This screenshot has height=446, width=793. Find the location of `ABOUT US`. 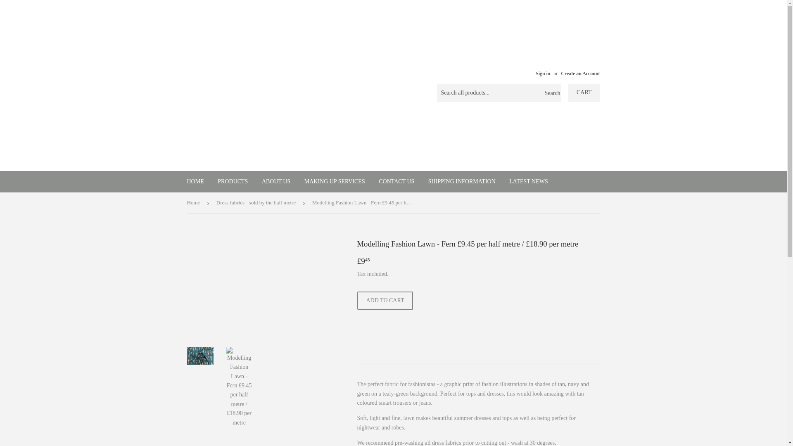

ABOUT US is located at coordinates (276, 181).